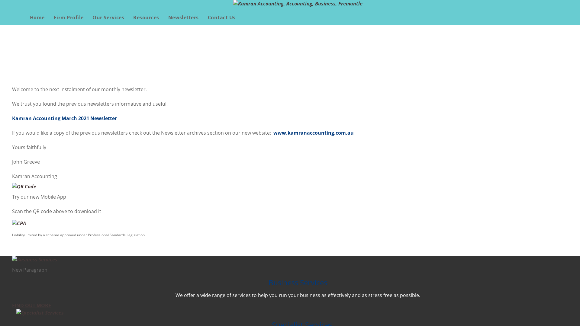 The height and width of the screenshot is (326, 580). Describe the element at coordinates (37, 18) in the screenshot. I see `Home` at that location.